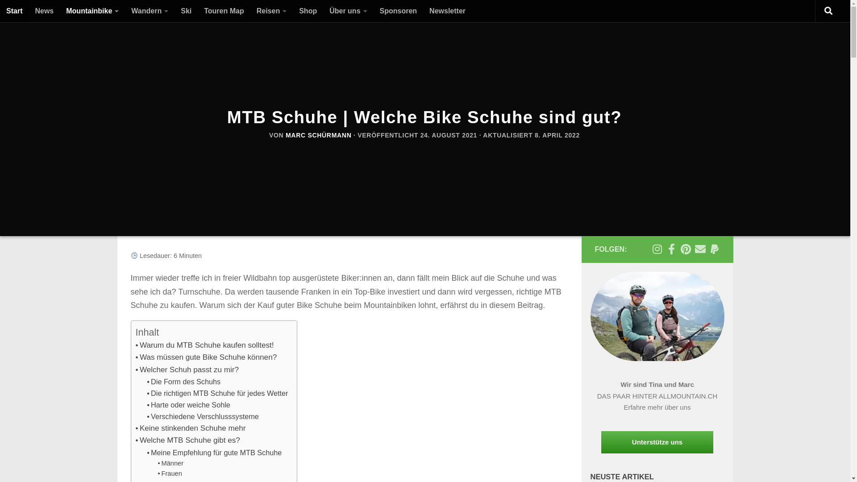 The width and height of the screenshot is (857, 482). What do you see at coordinates (714, 249) in the screenshot?
I see `Folge uns auf Paypal` at bounding box center [714, 249].